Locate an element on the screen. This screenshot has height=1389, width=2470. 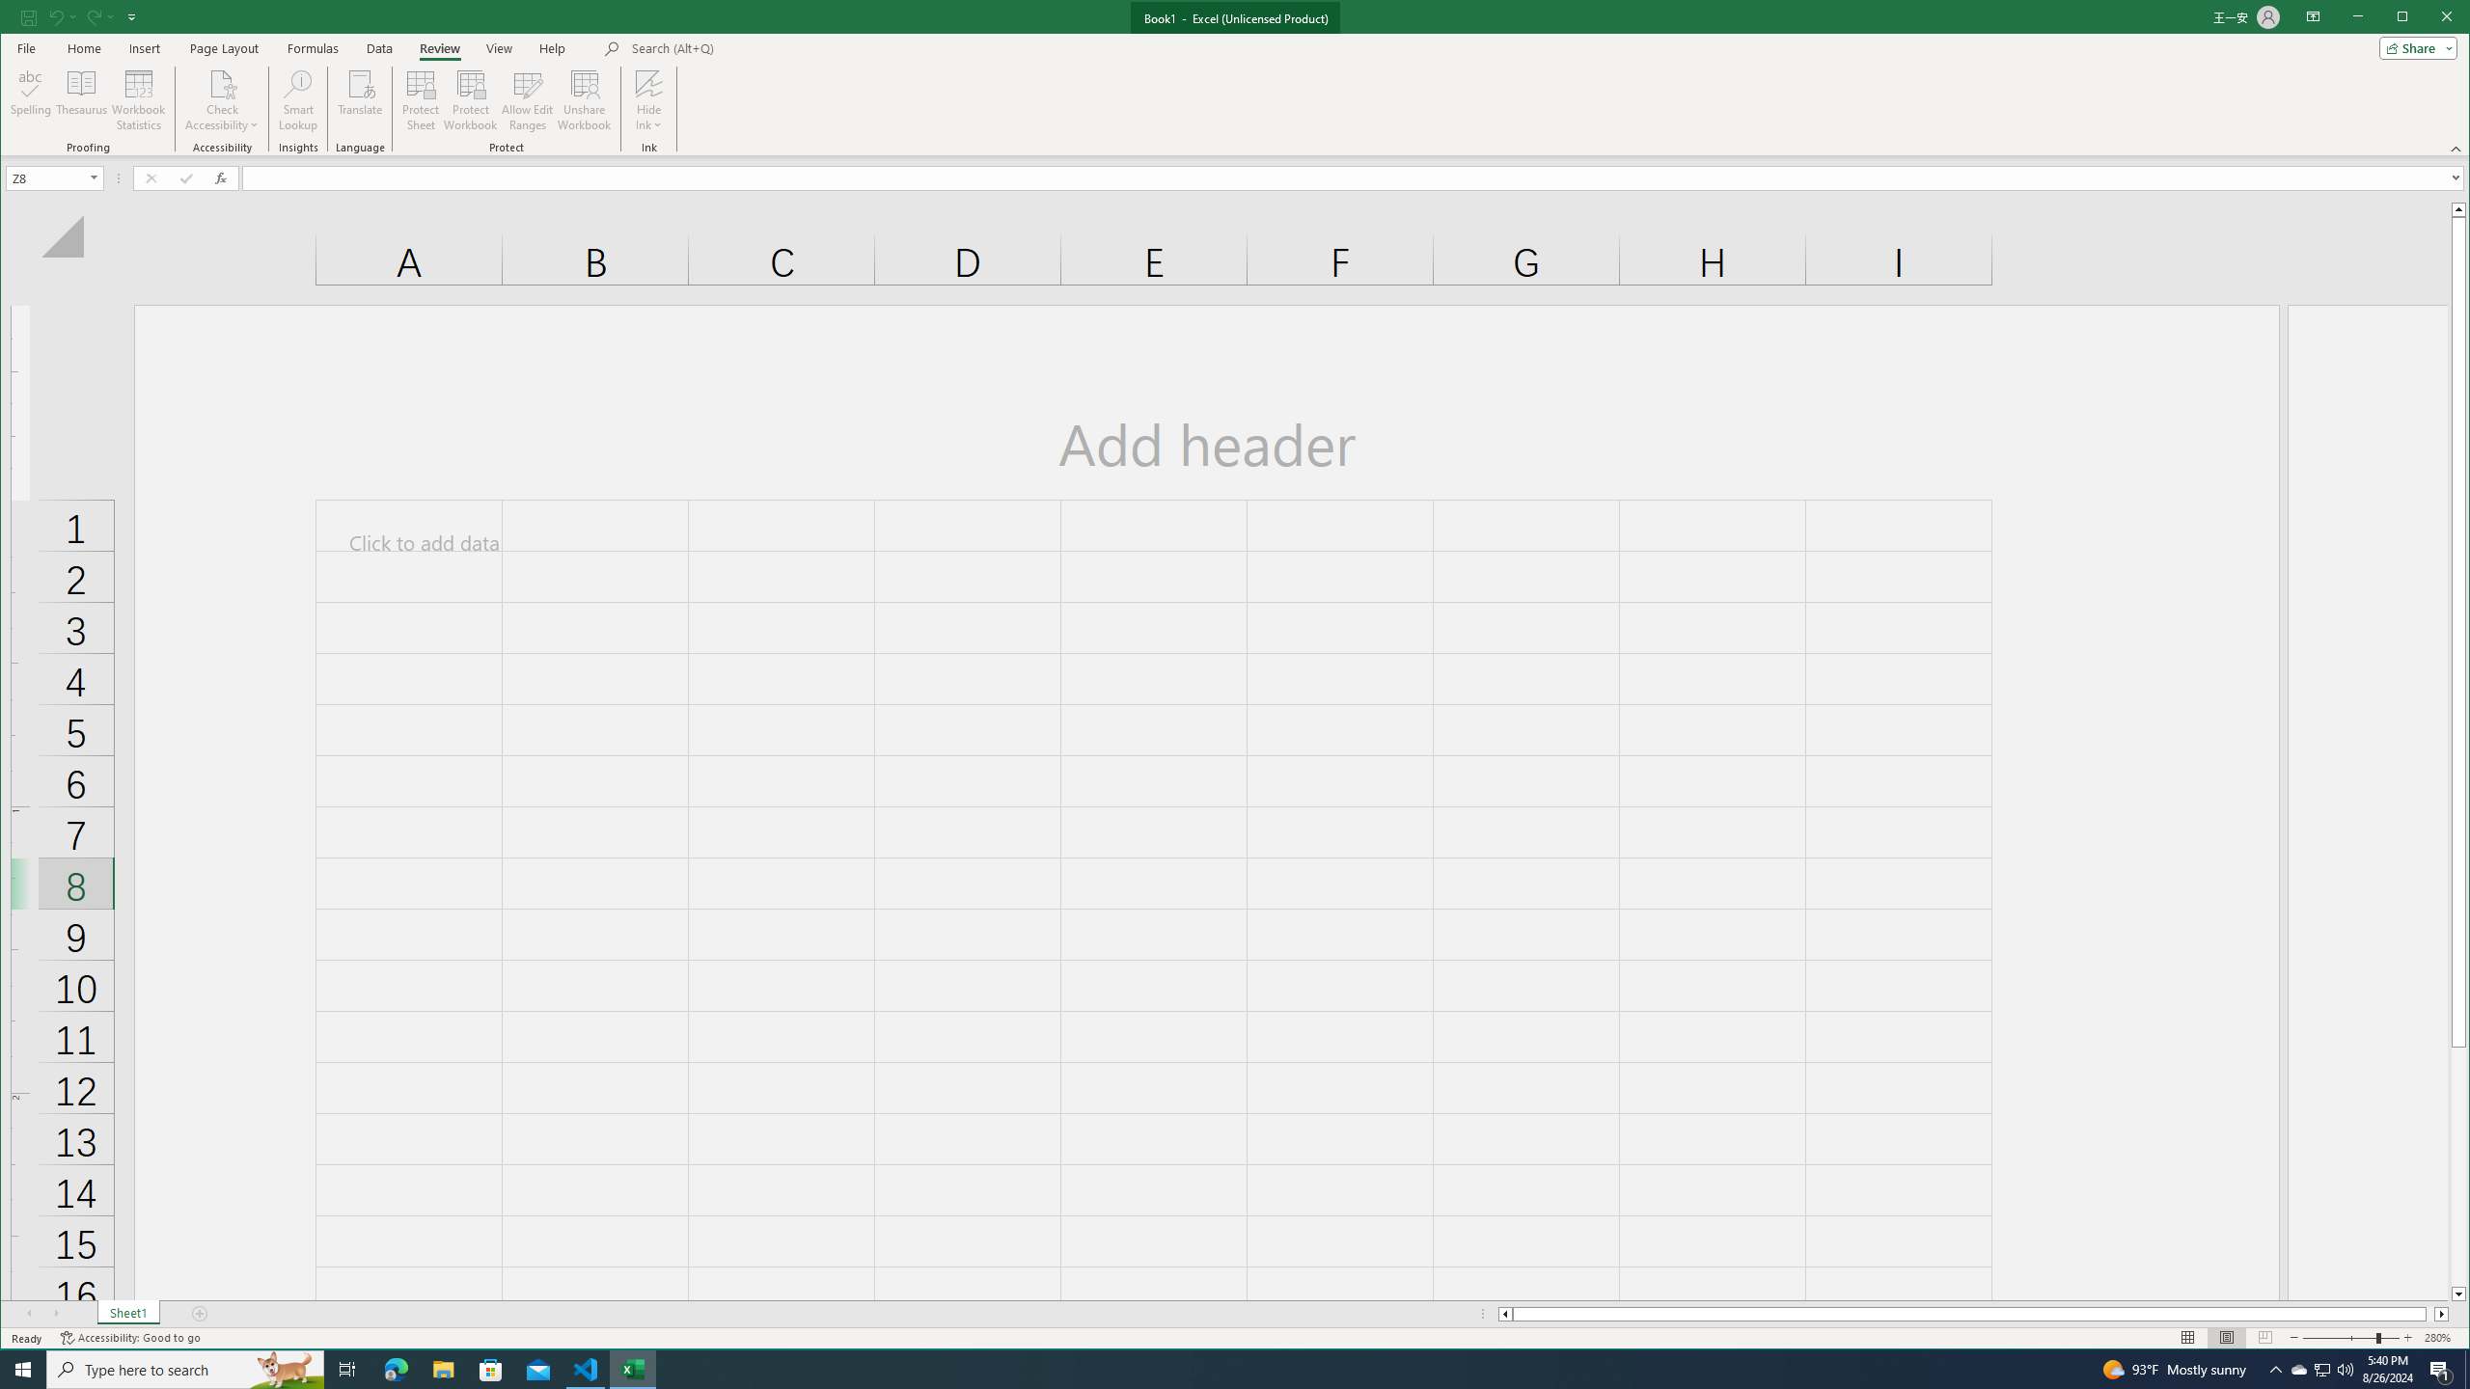
Unshare Workbook is located at coordinates (584, 100).